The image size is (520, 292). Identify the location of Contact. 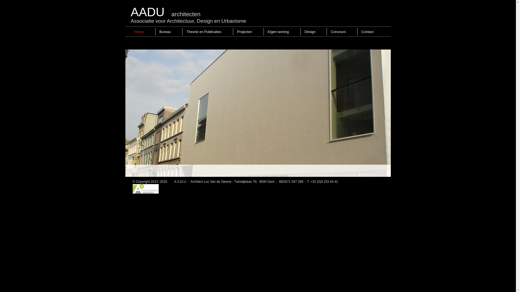
(371, 32).